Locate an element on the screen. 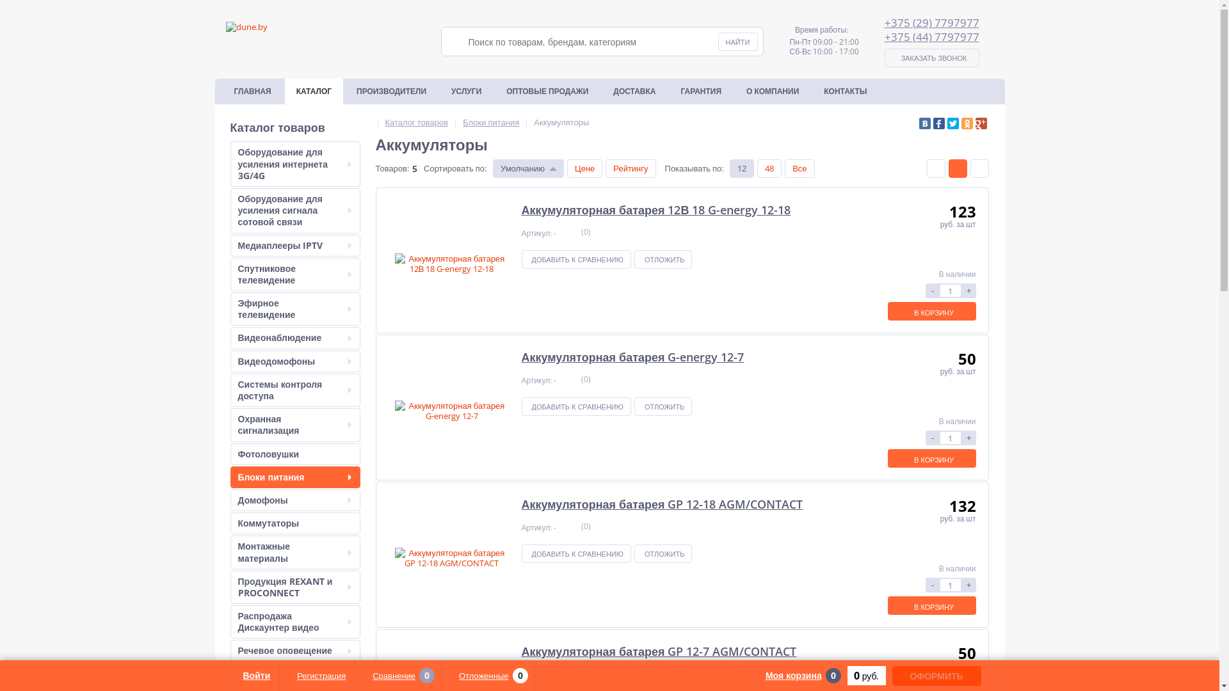  - is located at coordinates (933, 290).